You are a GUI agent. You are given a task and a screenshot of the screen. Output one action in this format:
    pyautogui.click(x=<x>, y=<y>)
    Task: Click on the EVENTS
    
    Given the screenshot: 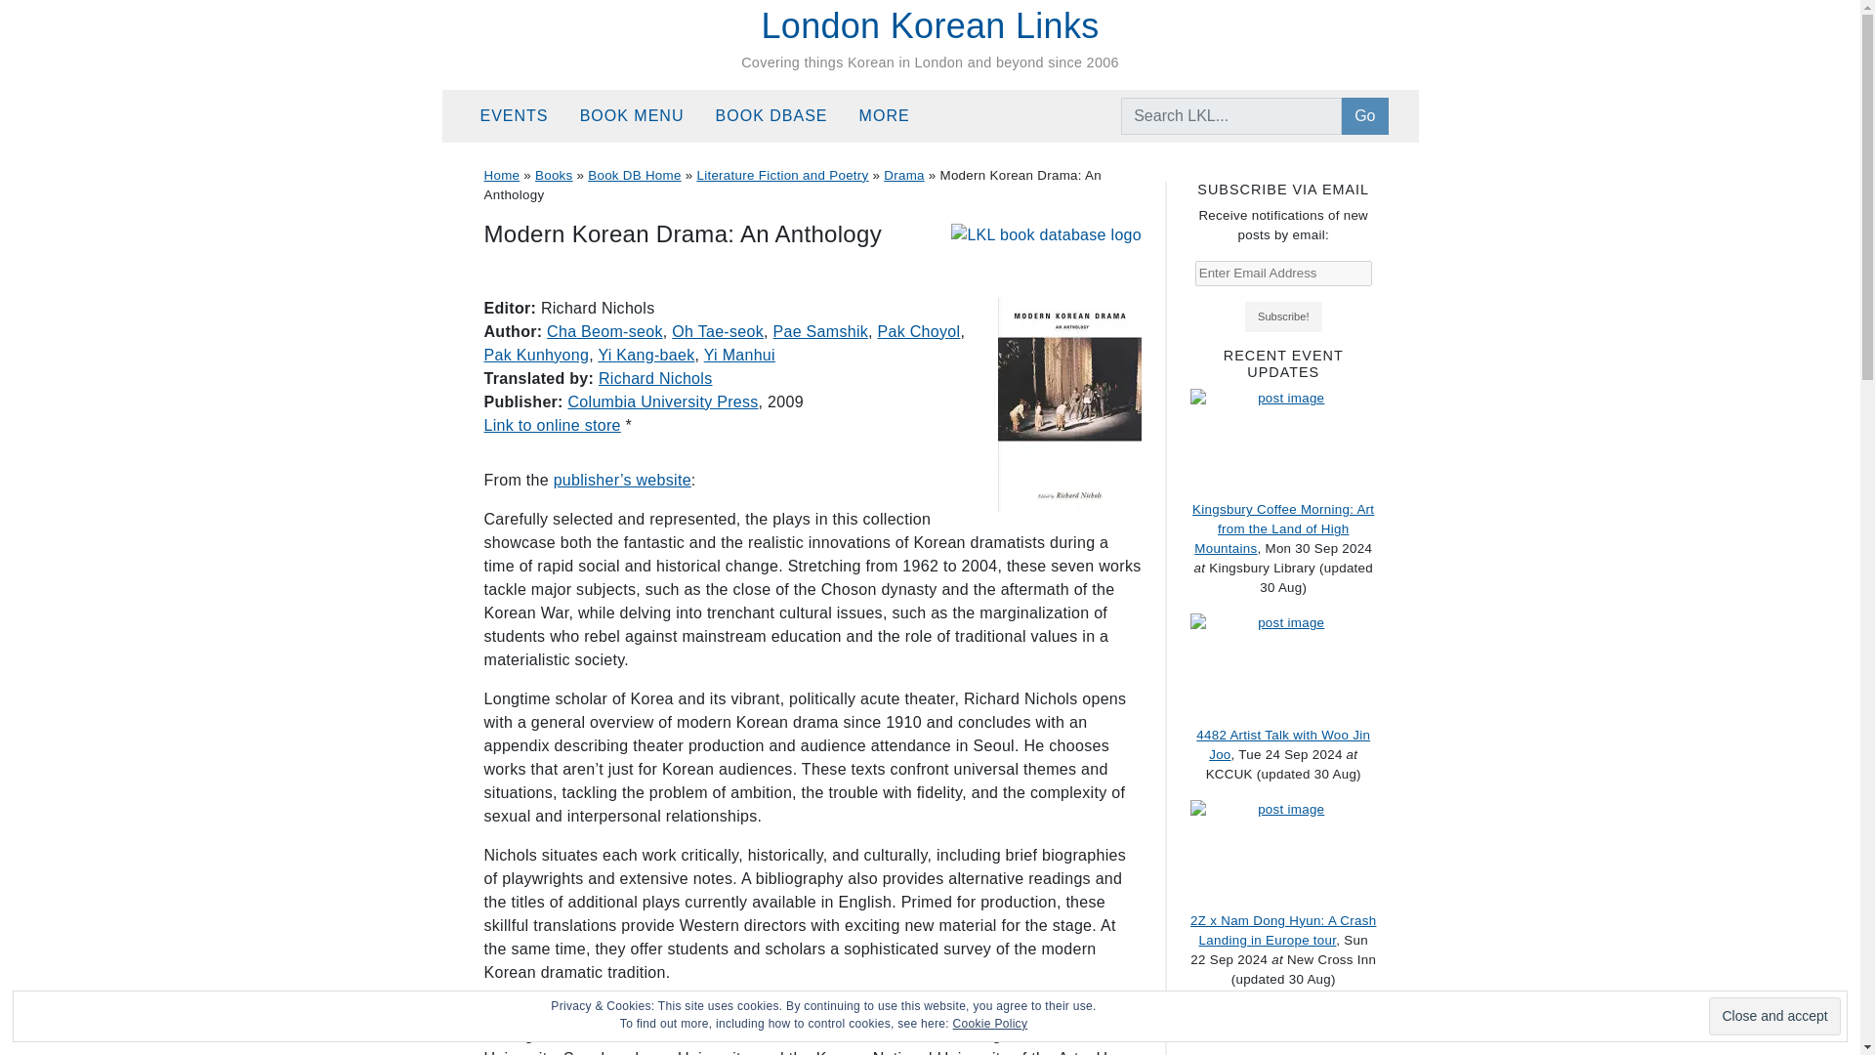 What is the action you would take?
    pyautogui.click(x=521, y=116)
    